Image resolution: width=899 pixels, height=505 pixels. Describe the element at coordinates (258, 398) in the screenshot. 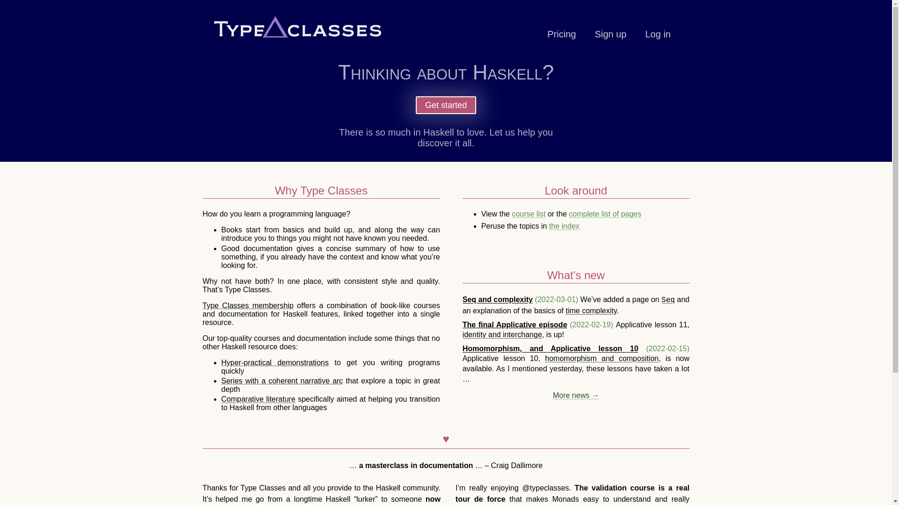

I see `Comparative literature` at that location.